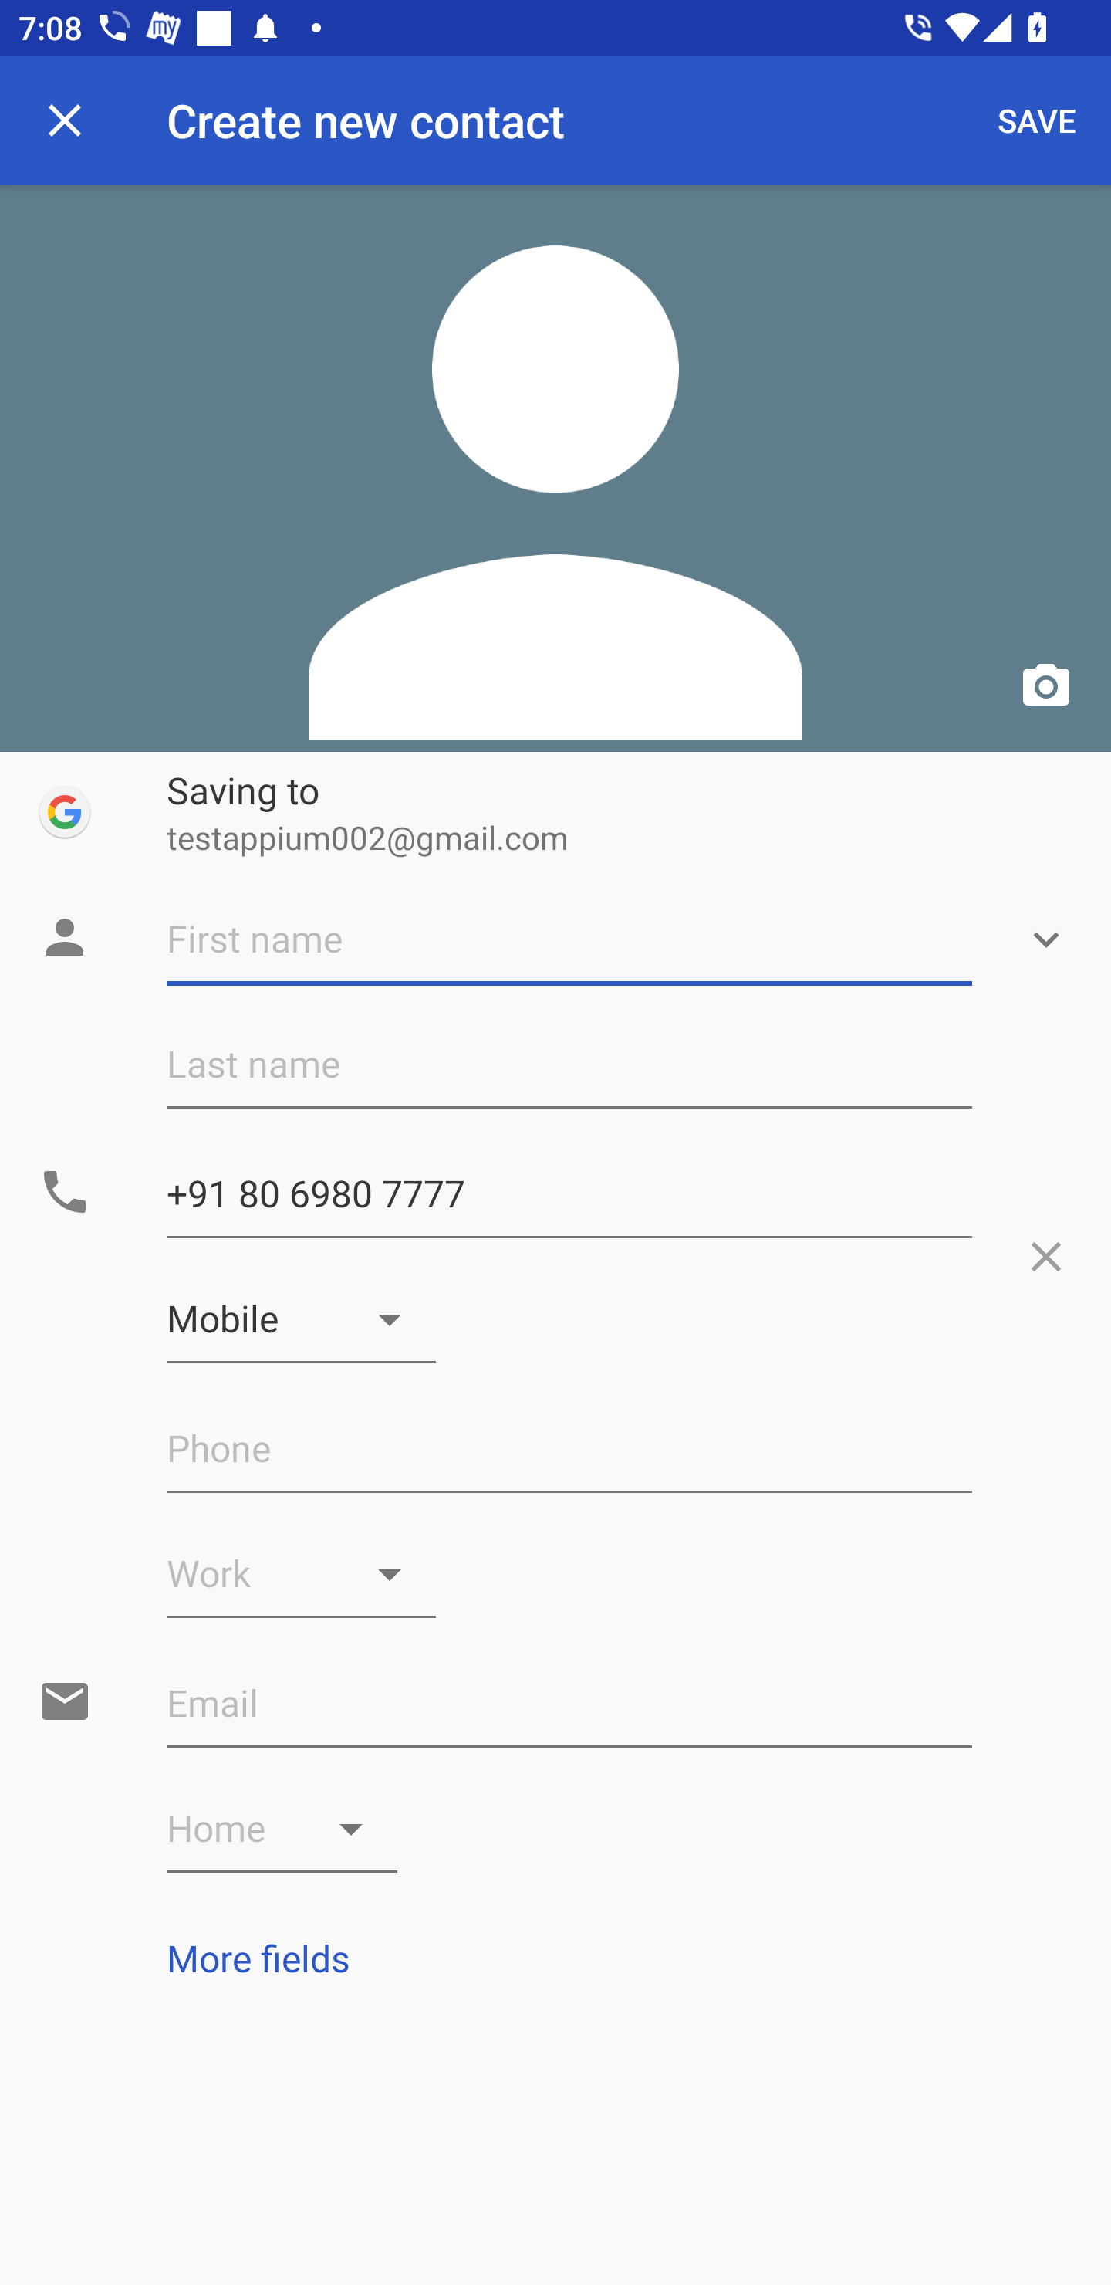  Describe the element at coordinates (65, 120) in the screenshot. I see `Cancel` at that location.